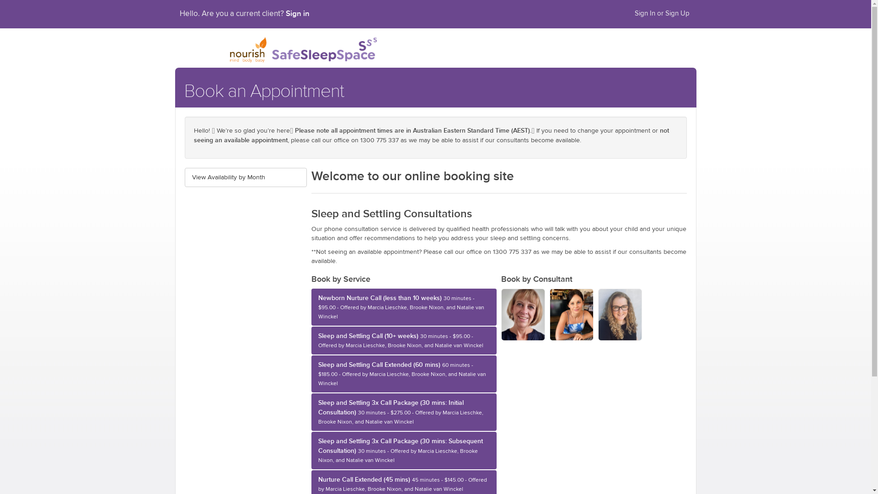 Image resolution: width=878 pixels, height=494 pixels. What do you see at coordinates (662, 14) in the screenshot?
I see `Sign In or Sign Up` at bounding box center [662, 14].